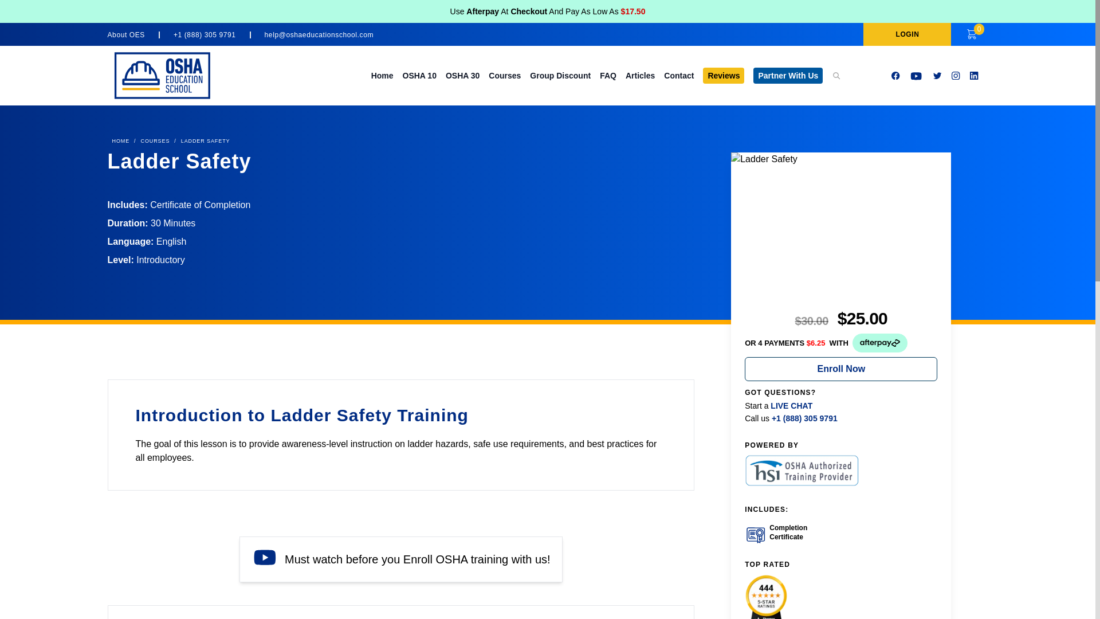  What do you see at coordinates (907, 34) in the screenshot?
I see `LOGIN` at bounding box center [907, 34].